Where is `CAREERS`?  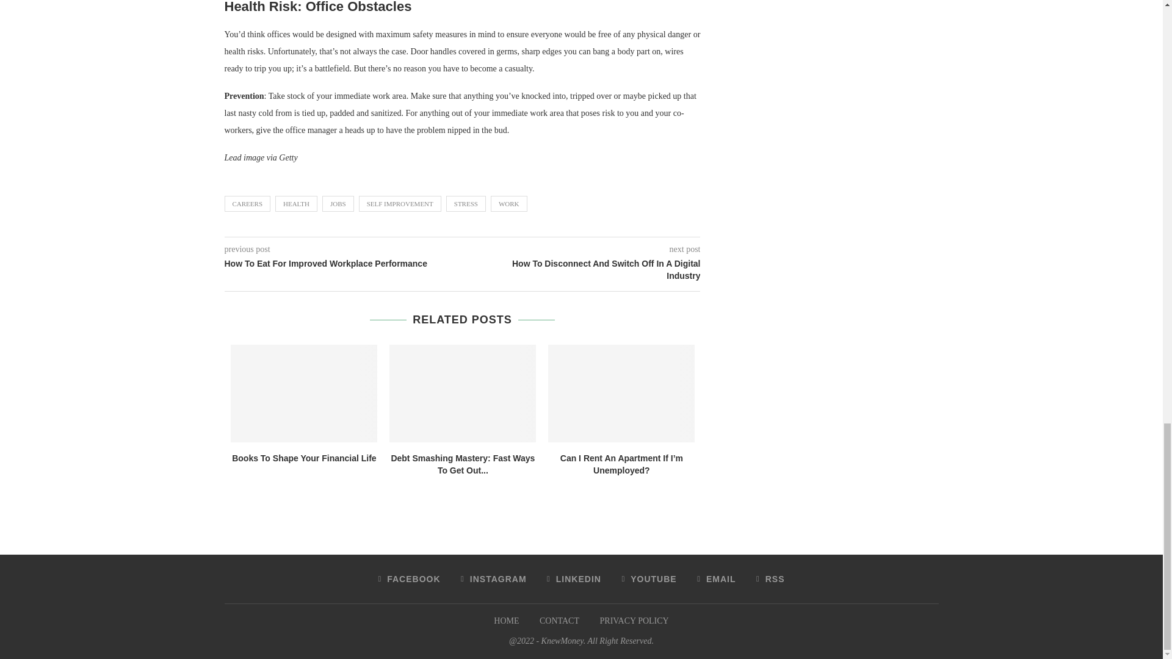 CAREERS is located at coordinates (248, 203).